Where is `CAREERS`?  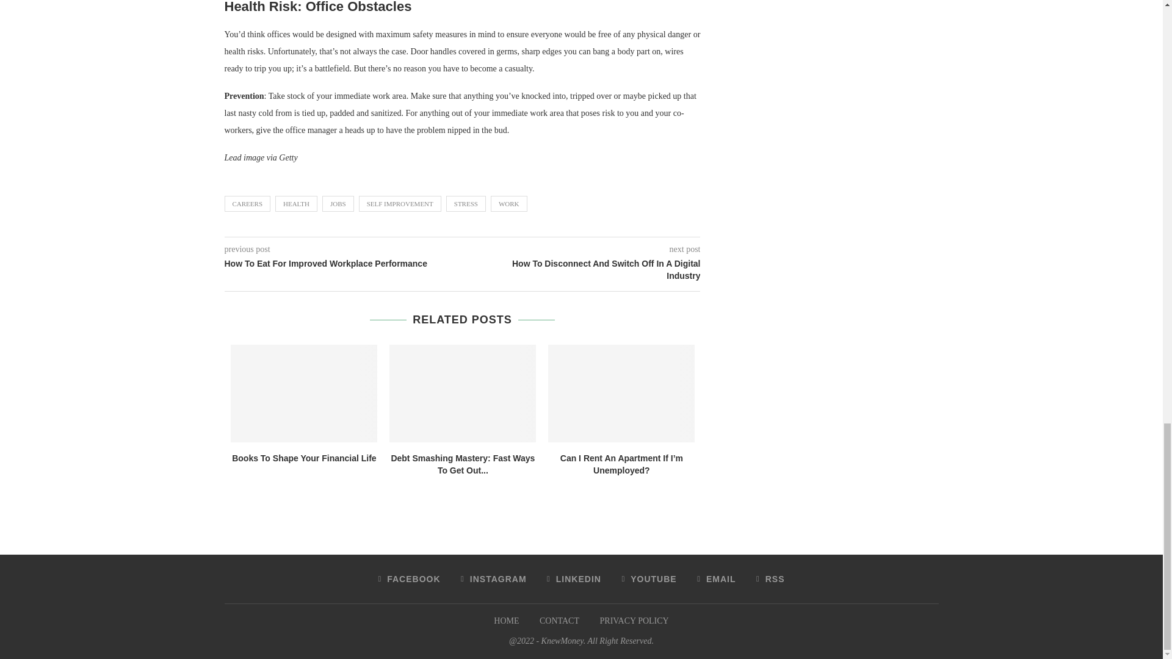 CAREERS is located at coordinates (248, 203).